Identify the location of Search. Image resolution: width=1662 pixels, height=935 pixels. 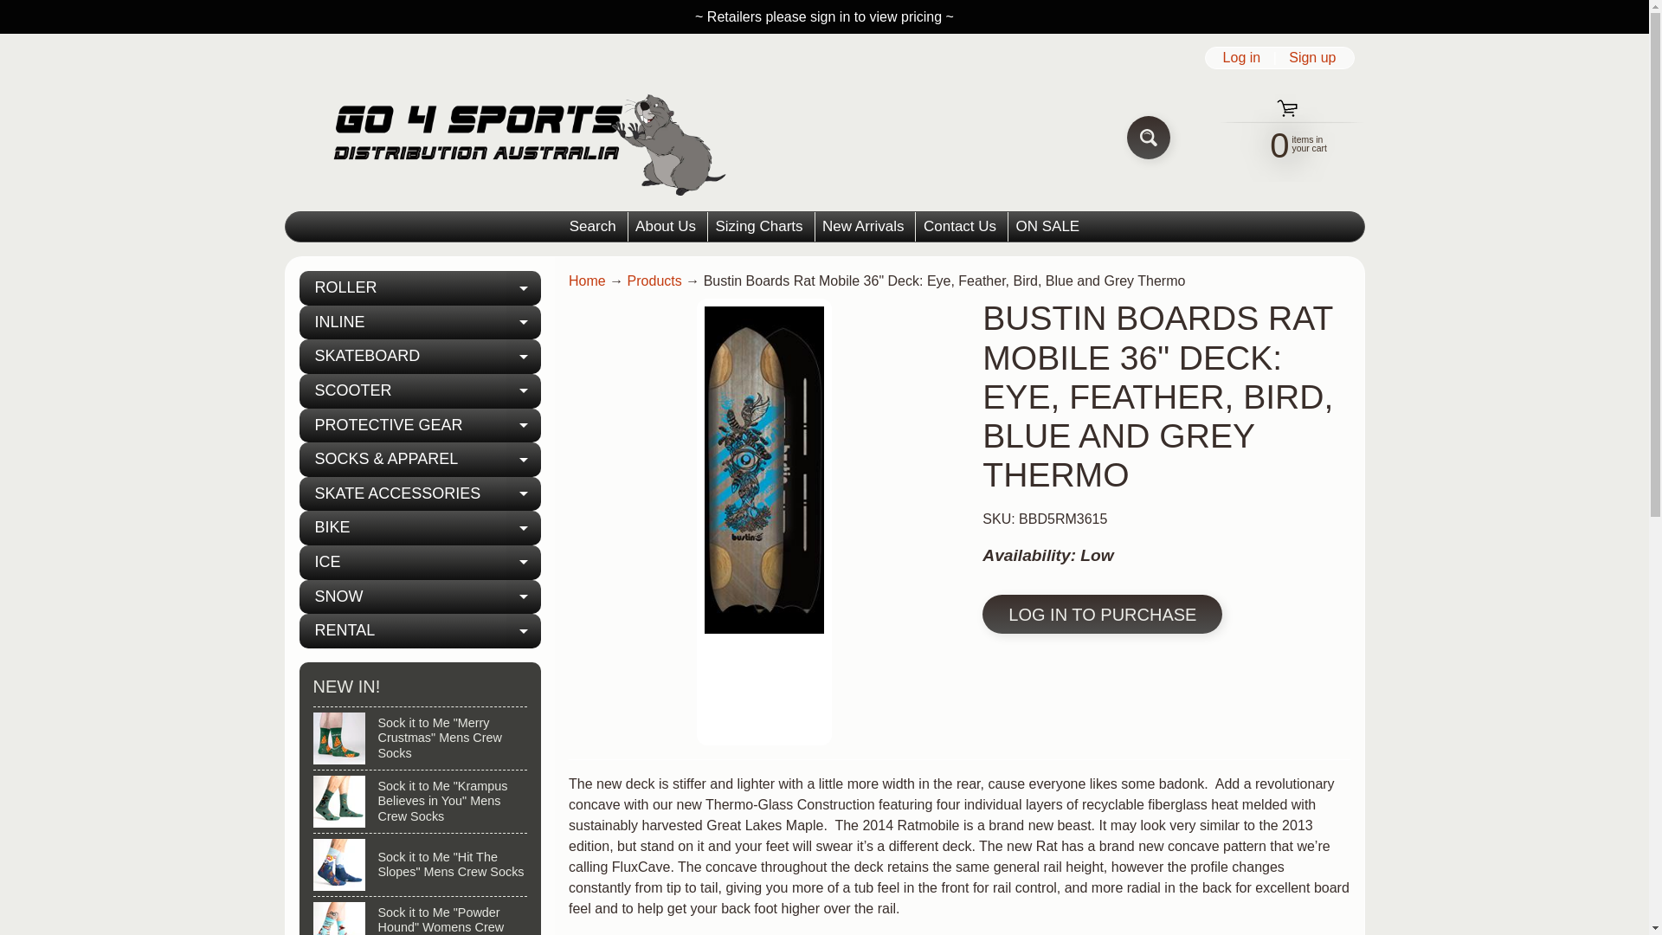
(524, 288).